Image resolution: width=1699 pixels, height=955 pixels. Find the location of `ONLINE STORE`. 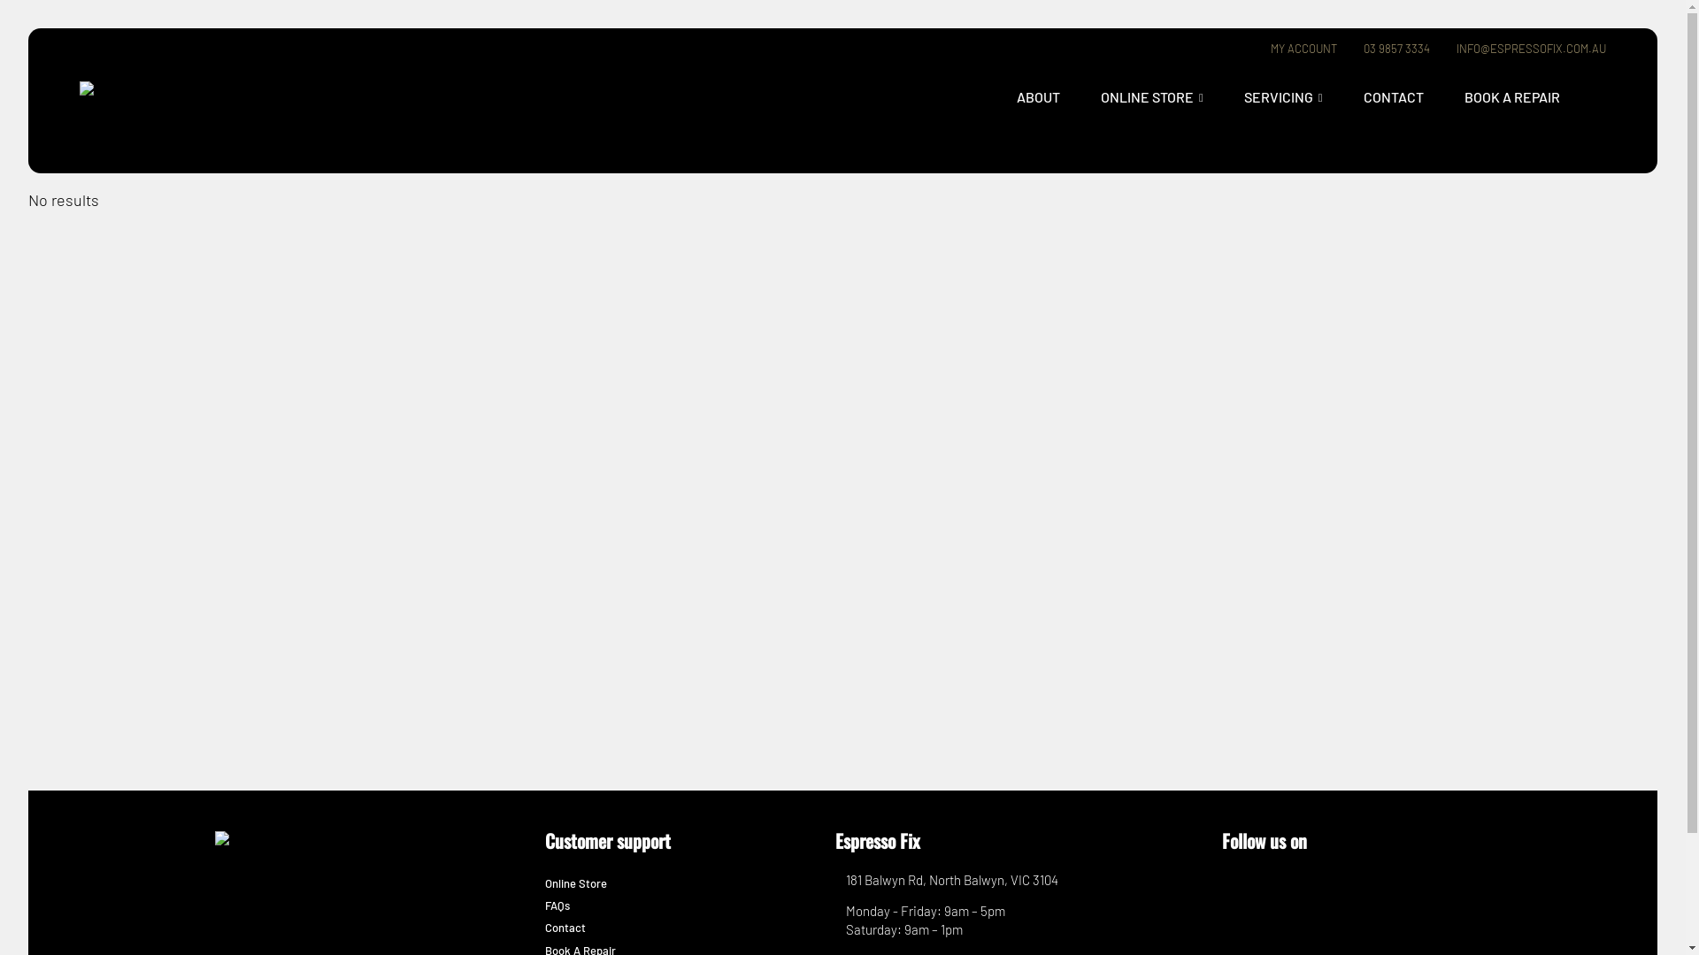

ONLINE STORE is located at coordinates (1152, 97).